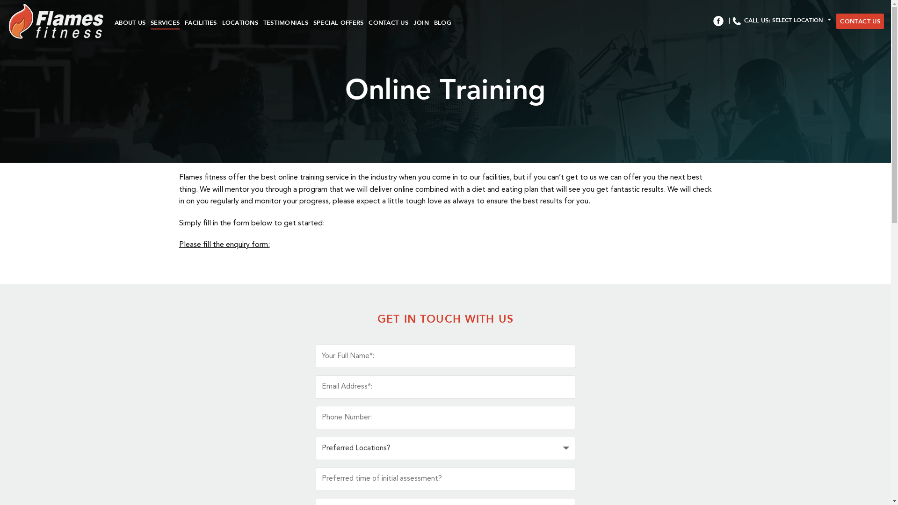  I want to click on JOIN, so click(421, 22).